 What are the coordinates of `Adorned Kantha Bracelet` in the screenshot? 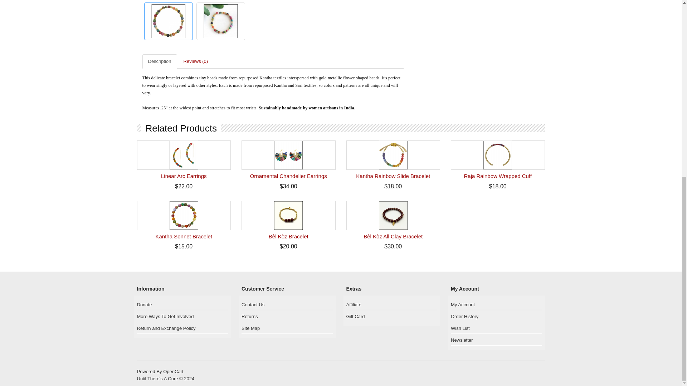 It's located at (220, 21).